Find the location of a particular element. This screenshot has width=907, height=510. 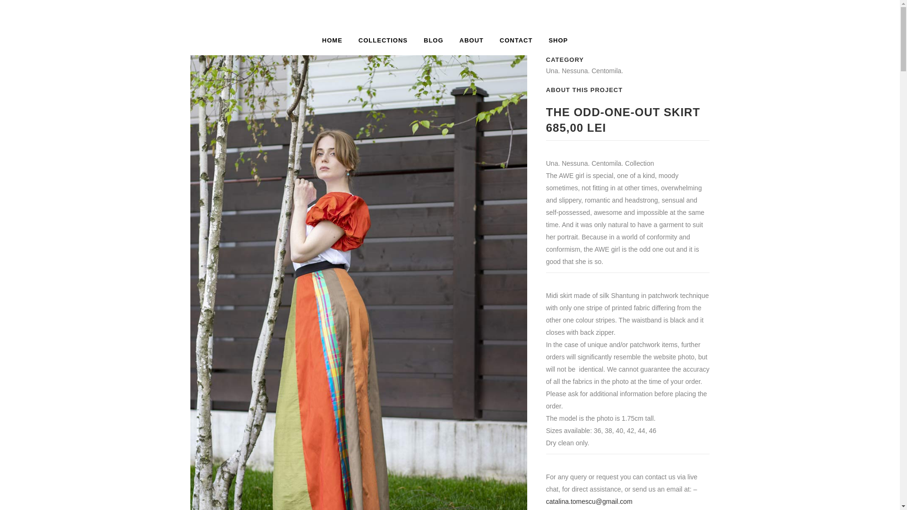

COLLECTIONS is located at coordinates (383, 41).